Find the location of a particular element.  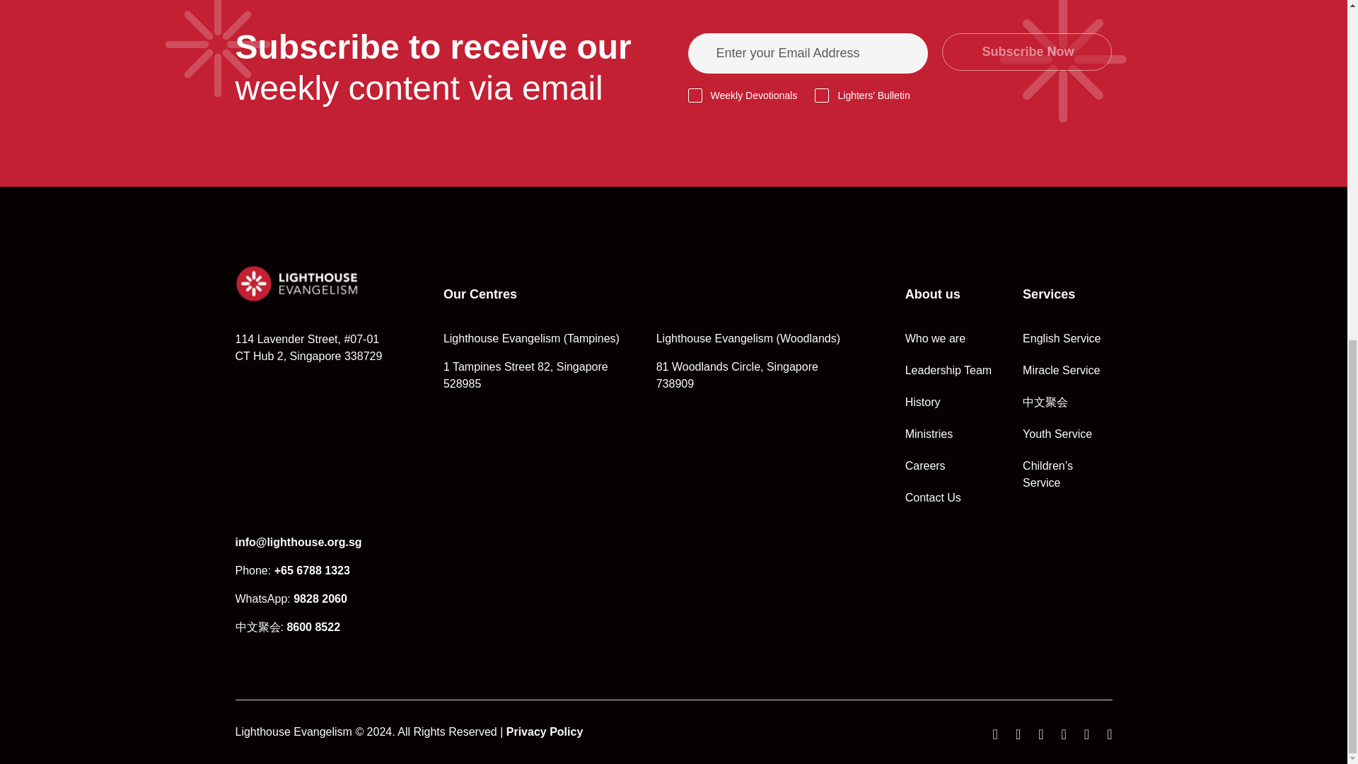

Logo is located at coordinates (296, 282).